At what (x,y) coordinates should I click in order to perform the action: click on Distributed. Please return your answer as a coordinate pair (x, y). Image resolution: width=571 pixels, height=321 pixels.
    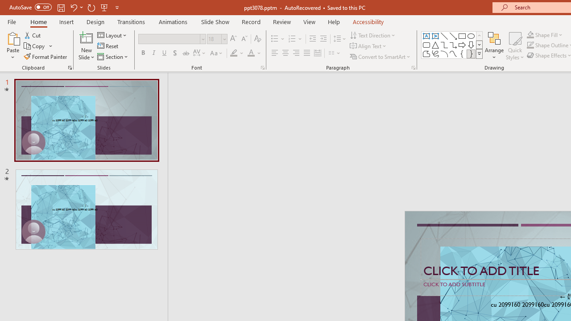
    Looking at the image, I should click on (318, 53).